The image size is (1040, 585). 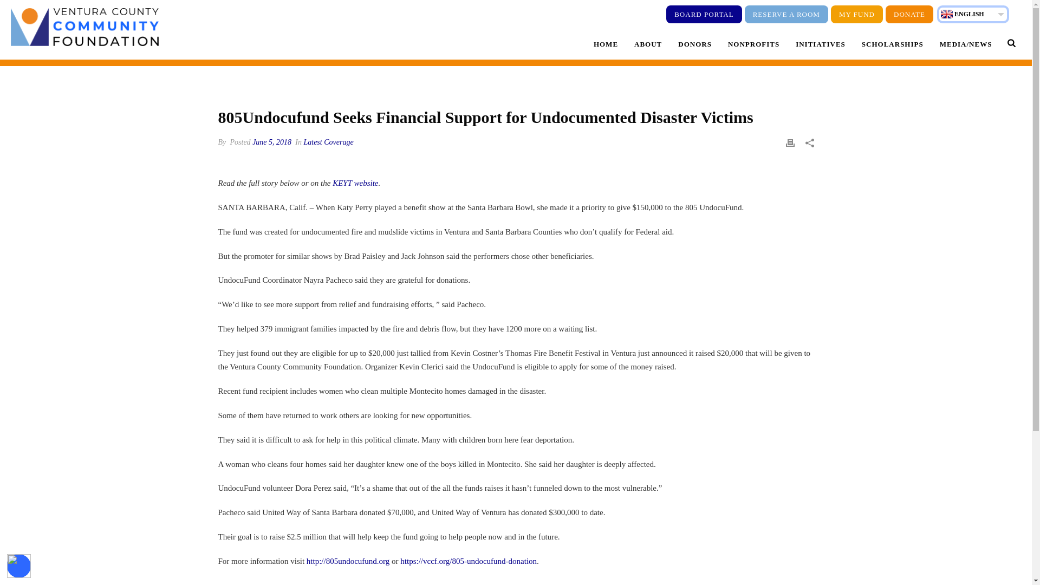 I want to click on ABOUT, so click(x=648, y=43).